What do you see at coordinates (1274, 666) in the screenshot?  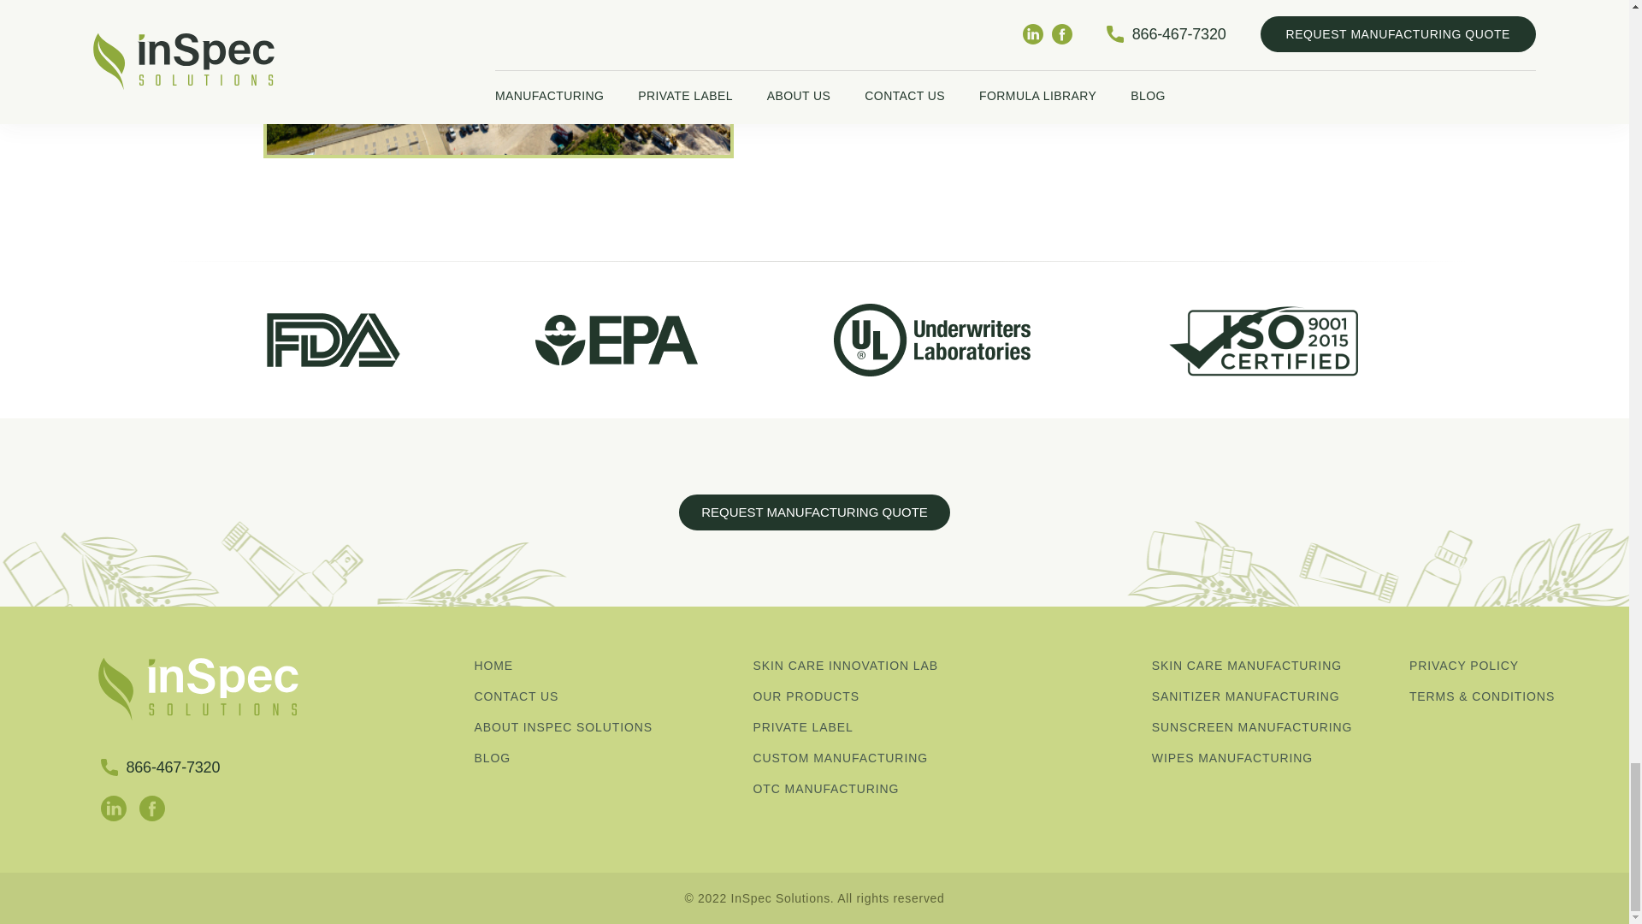 I see `SKIN CARE MANUFACTURING` at bounding box center [1274, 666].